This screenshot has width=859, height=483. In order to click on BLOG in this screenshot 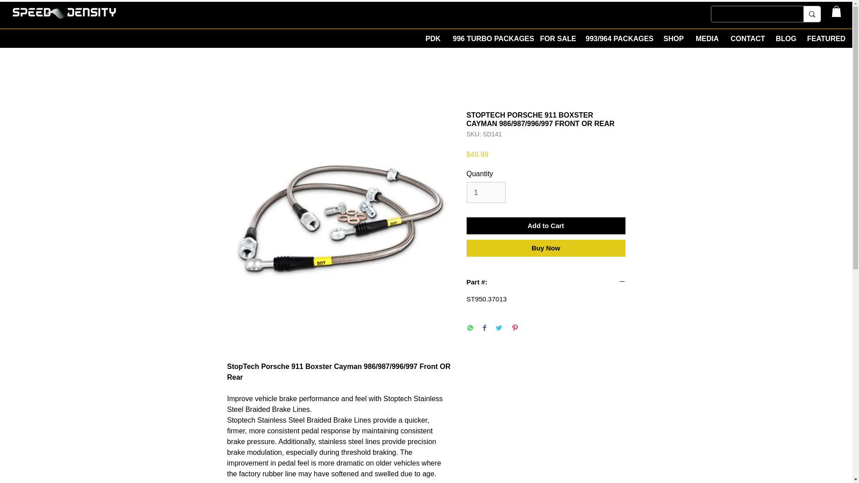, I will do `click(785, 38)`.